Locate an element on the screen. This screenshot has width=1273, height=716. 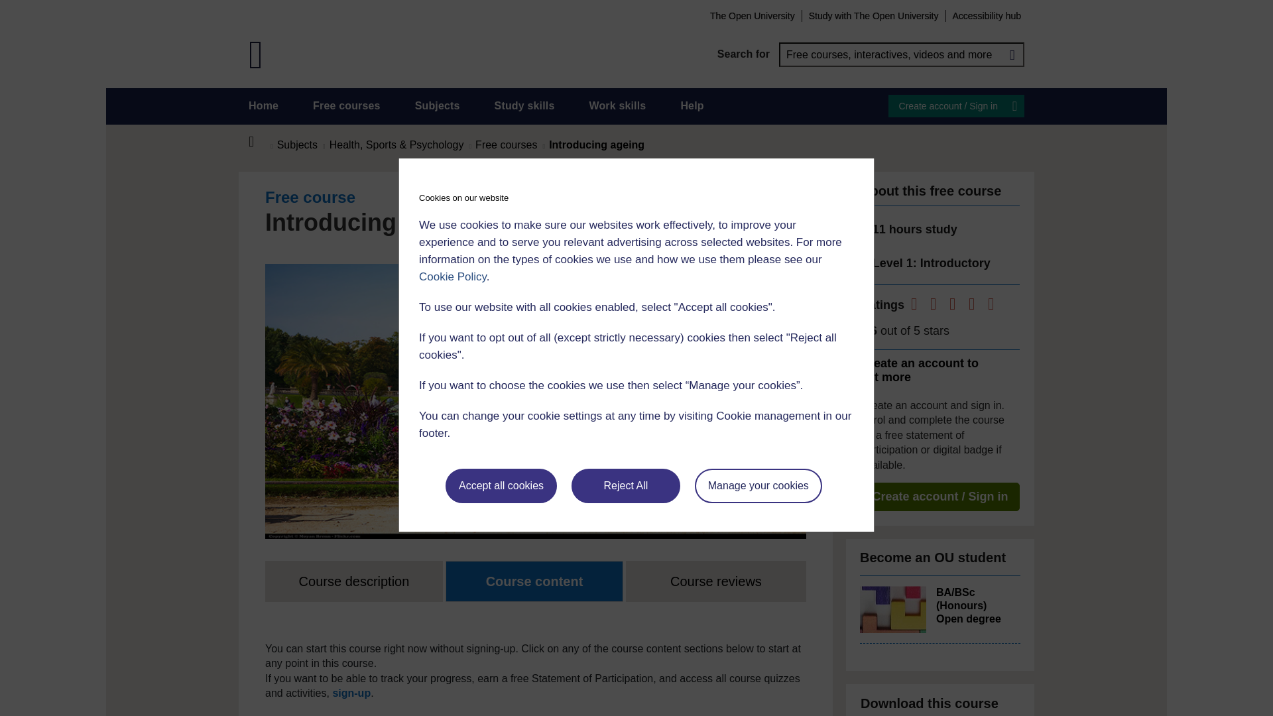
Study skills is located at coordinates (525, 106).